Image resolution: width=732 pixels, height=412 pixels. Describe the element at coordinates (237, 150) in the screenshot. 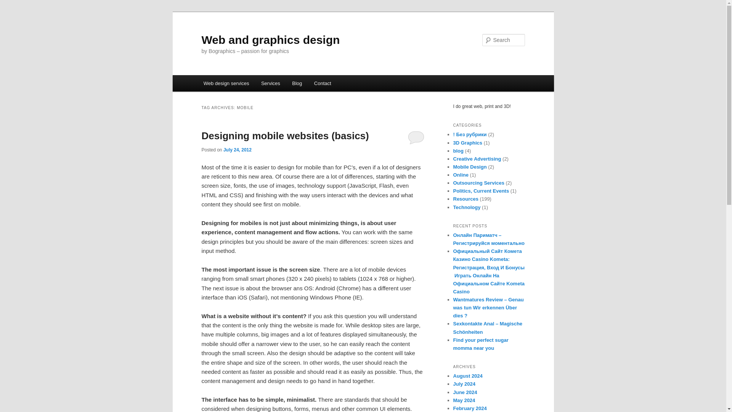

I see `4:01 pm` at that location.